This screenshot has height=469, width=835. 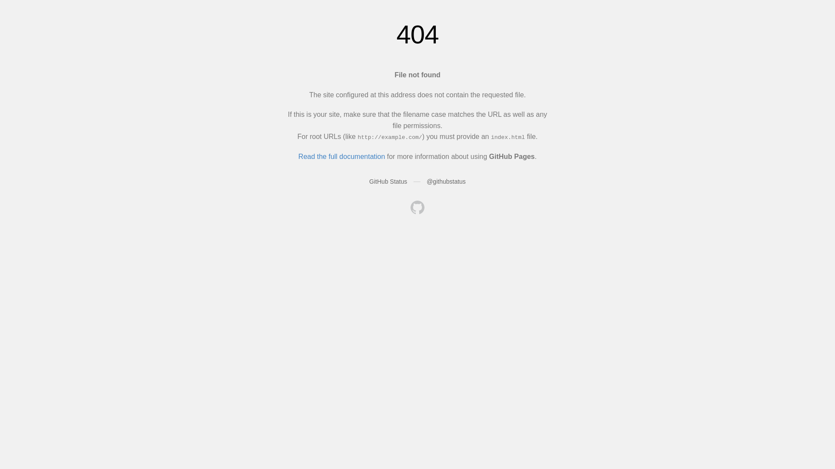 I want to click on GitHub Status, so click(x=388, y=182).